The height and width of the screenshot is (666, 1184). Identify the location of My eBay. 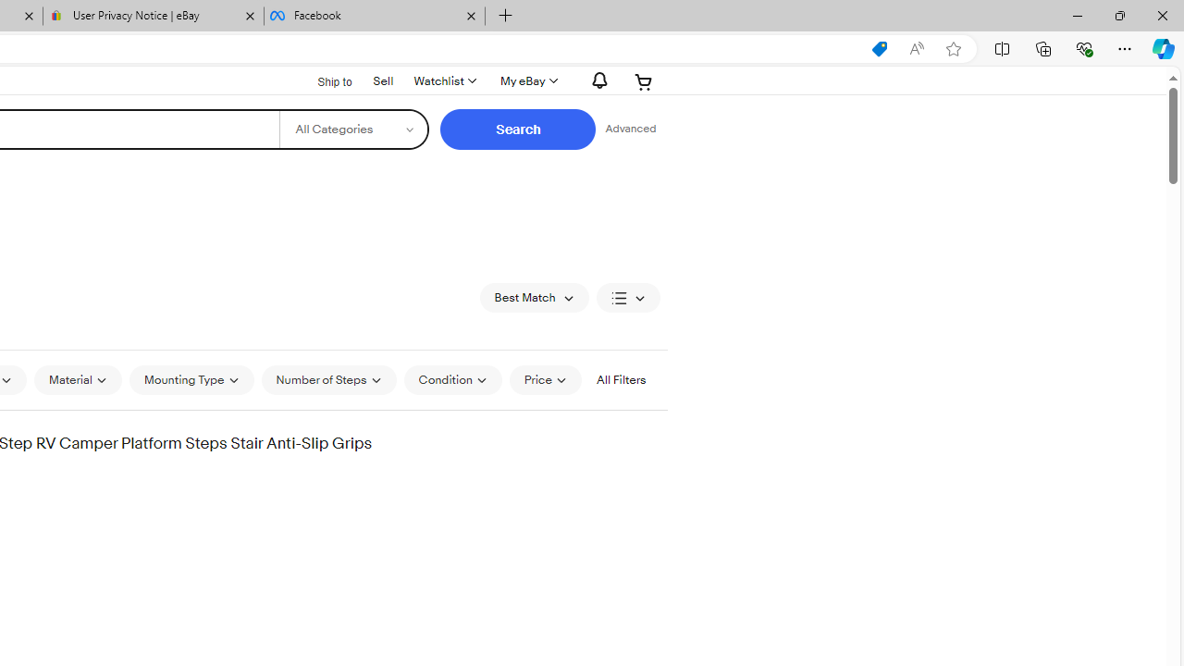
(527, 81).